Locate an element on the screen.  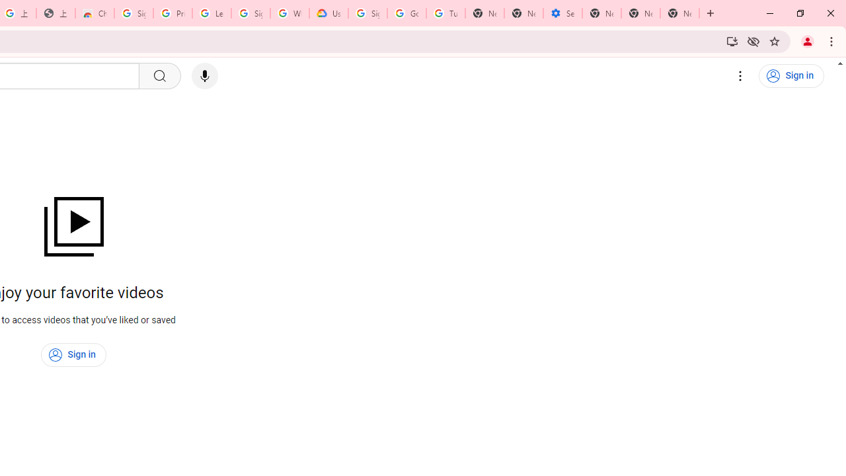
Install YouTube is located at coordinates (732, 41).